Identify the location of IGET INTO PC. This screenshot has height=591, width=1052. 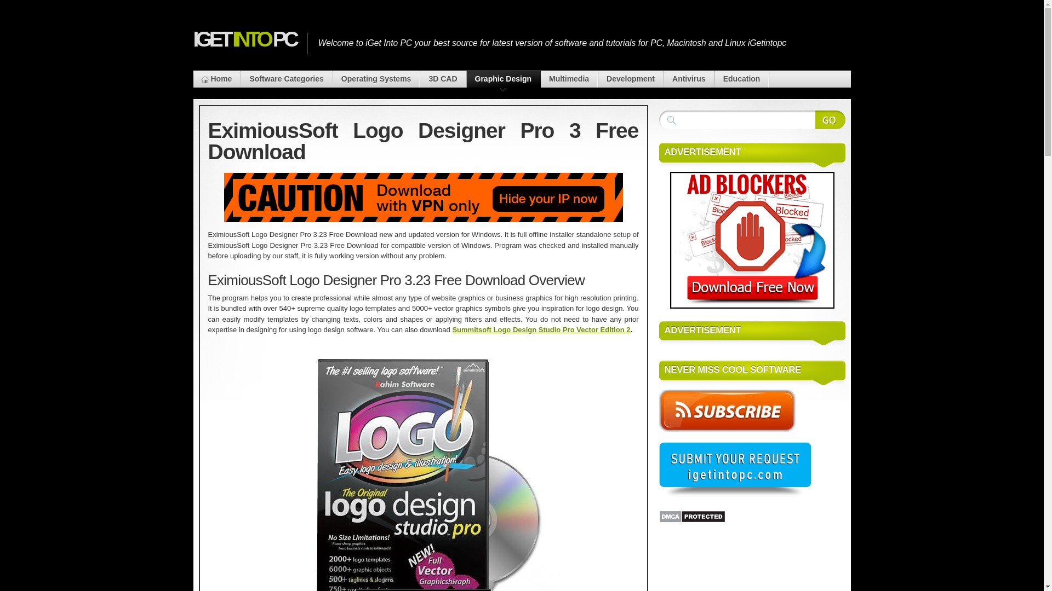
(244, 39).